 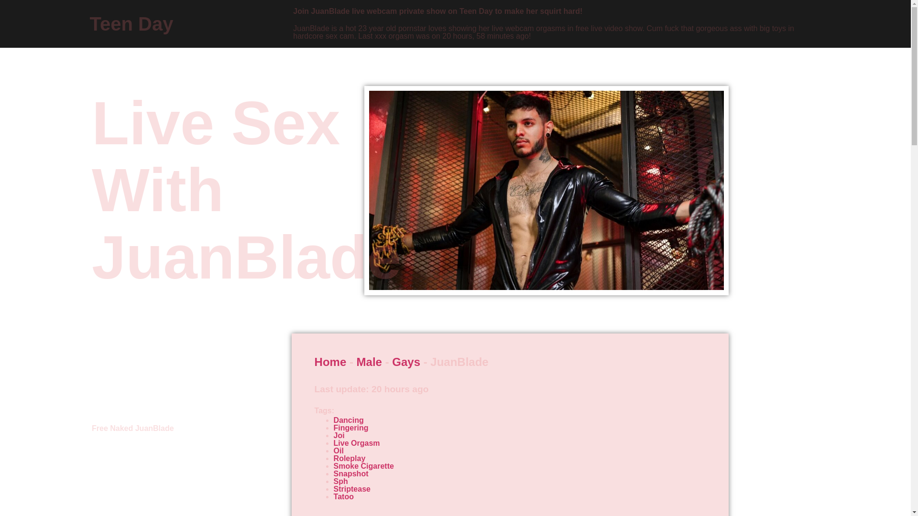 I want to click on Snapshot, so click(x=351, y=473).